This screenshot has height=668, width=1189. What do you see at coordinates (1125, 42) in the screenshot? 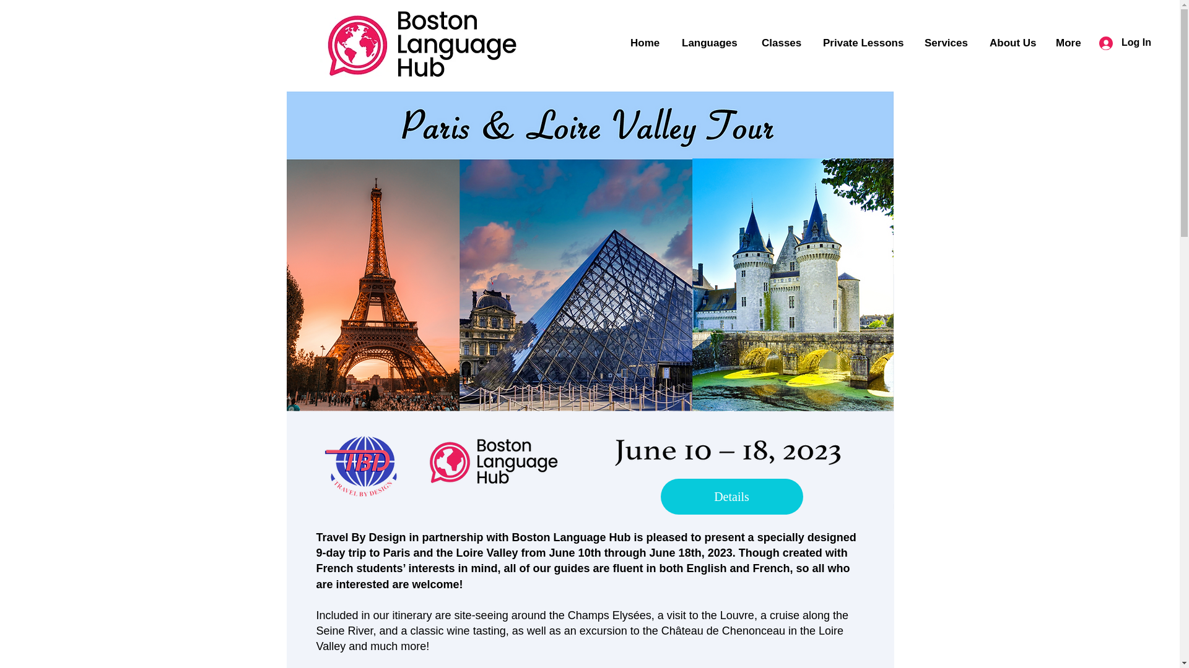
I see `Log In` at bounding box center [1125, 42].